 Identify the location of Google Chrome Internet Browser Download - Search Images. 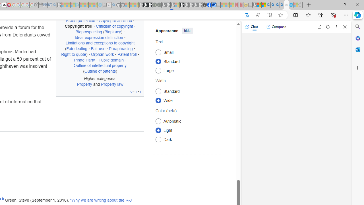
(282, 5).